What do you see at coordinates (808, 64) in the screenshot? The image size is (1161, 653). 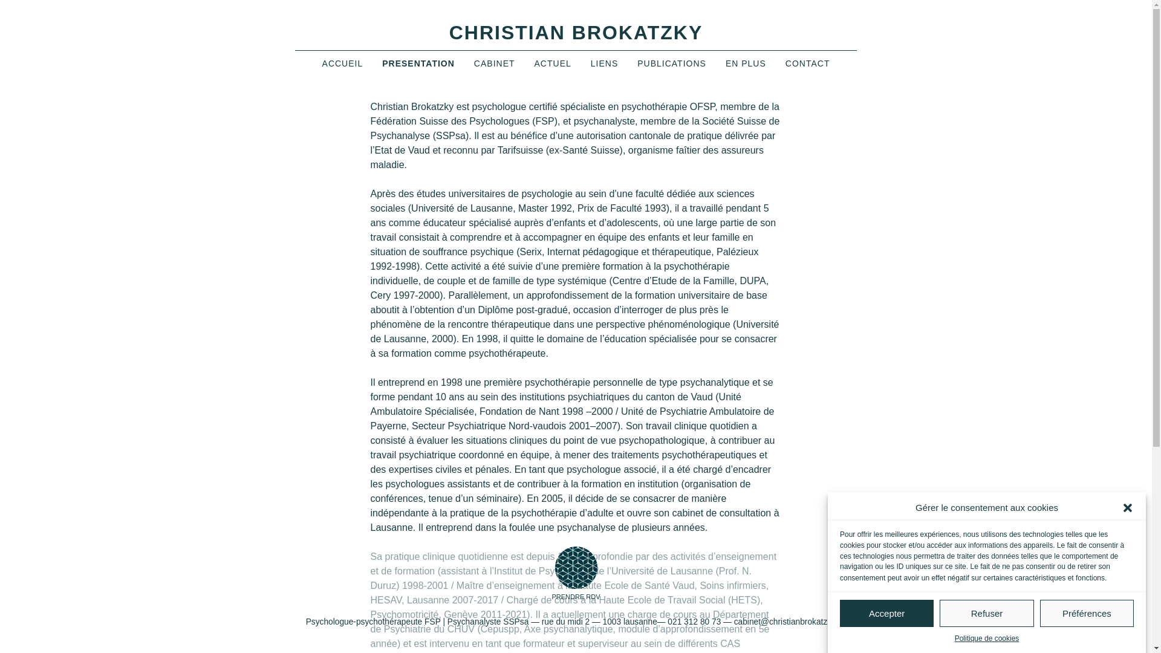 I see `CONTACT` at bounding box center [808, 64].